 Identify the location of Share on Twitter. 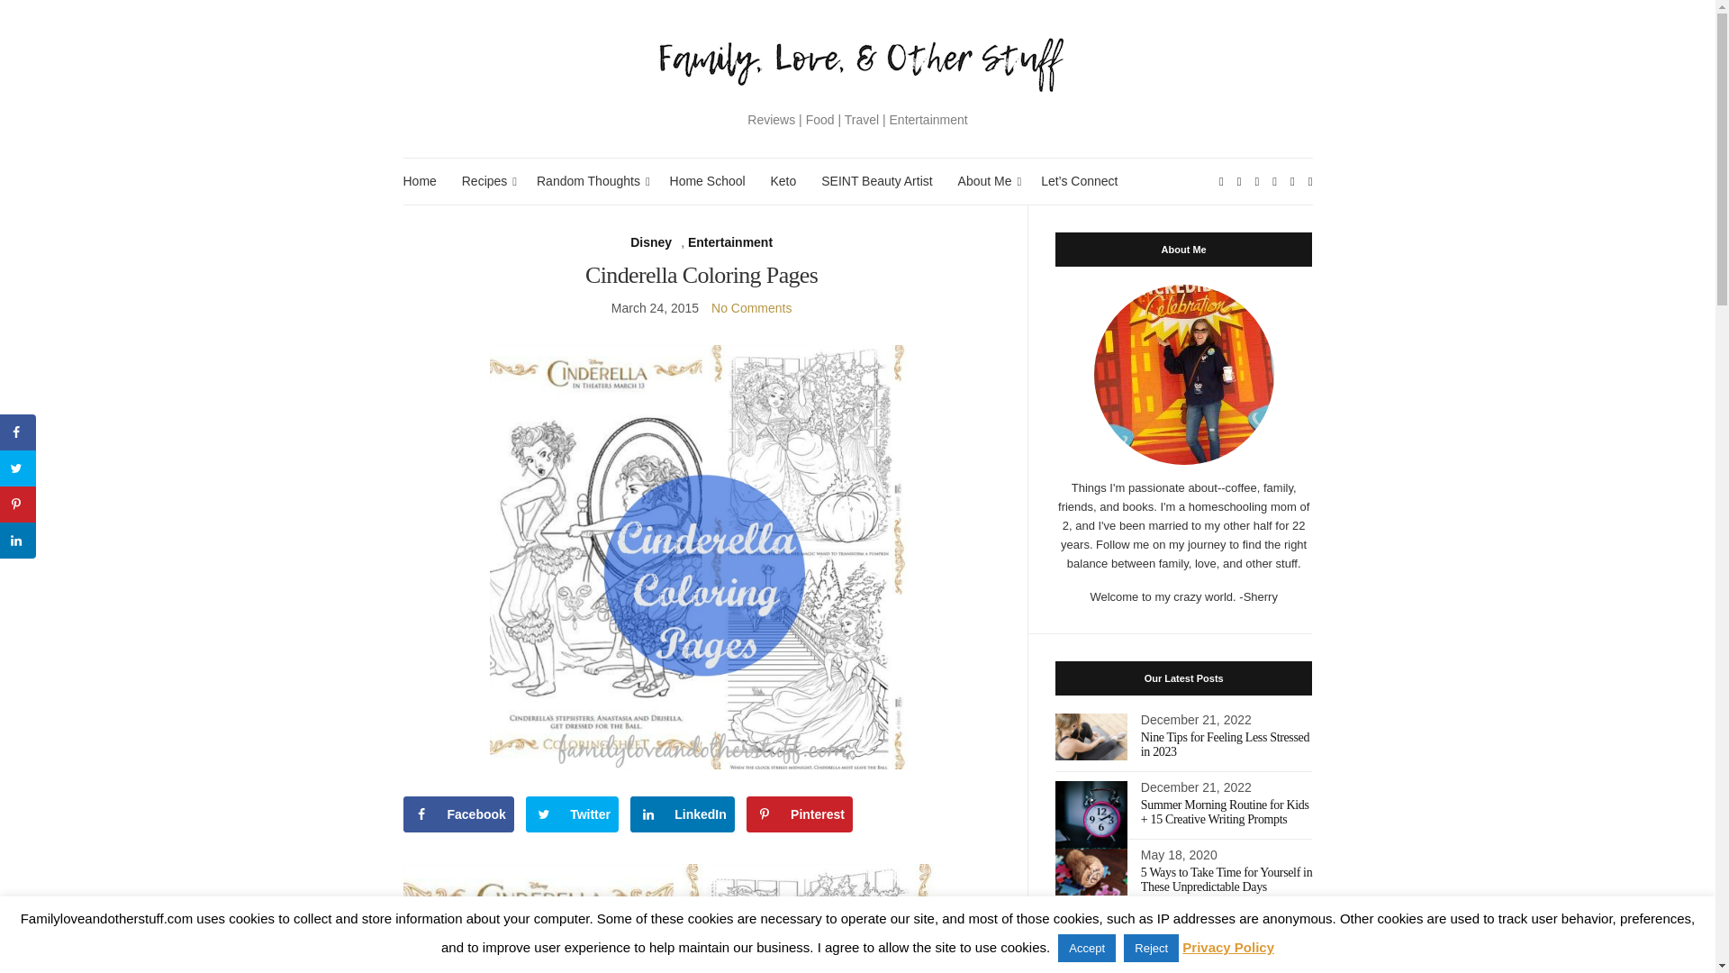
(572, 814).